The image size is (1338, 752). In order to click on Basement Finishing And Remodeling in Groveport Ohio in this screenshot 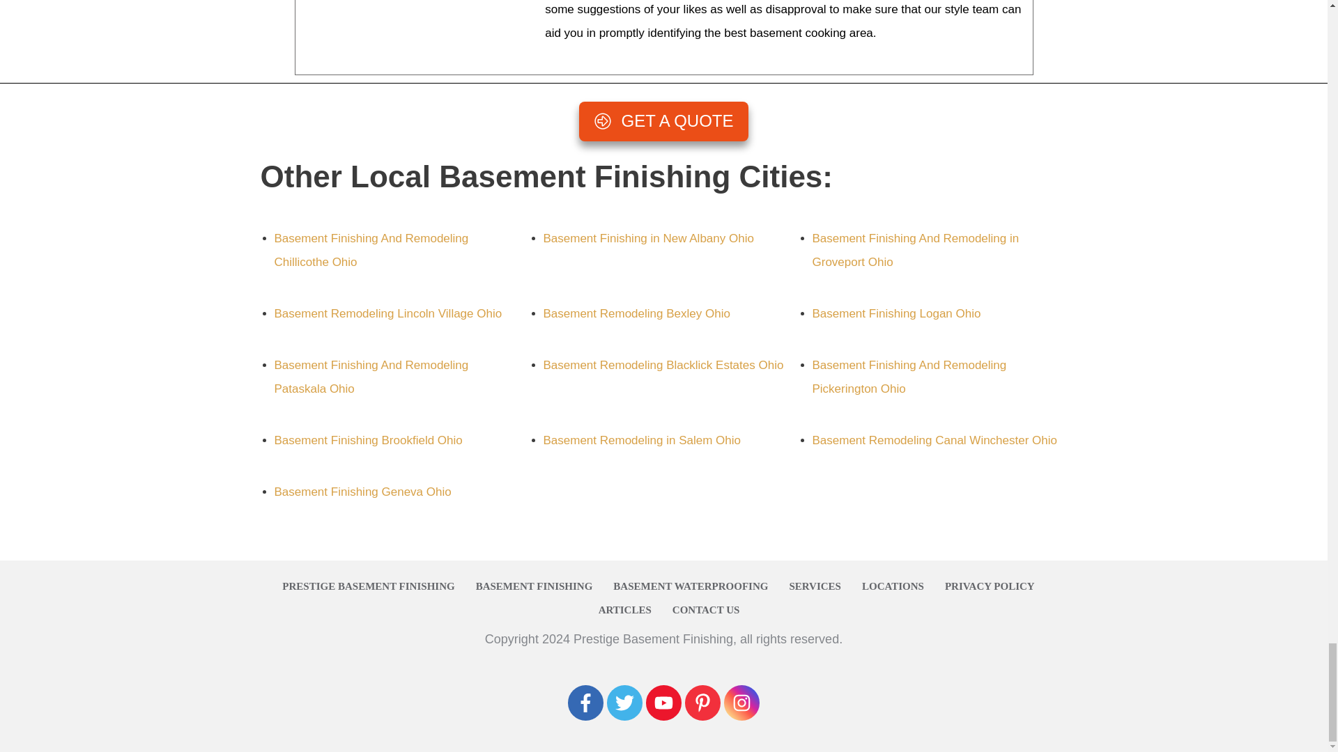, I will do `click(916, 249)`.